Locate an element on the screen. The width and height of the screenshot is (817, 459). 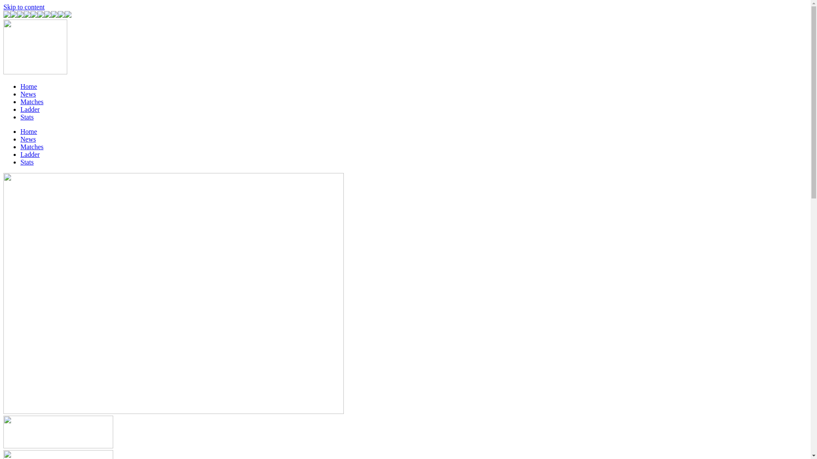
Home is located at coordinates (29, 132).